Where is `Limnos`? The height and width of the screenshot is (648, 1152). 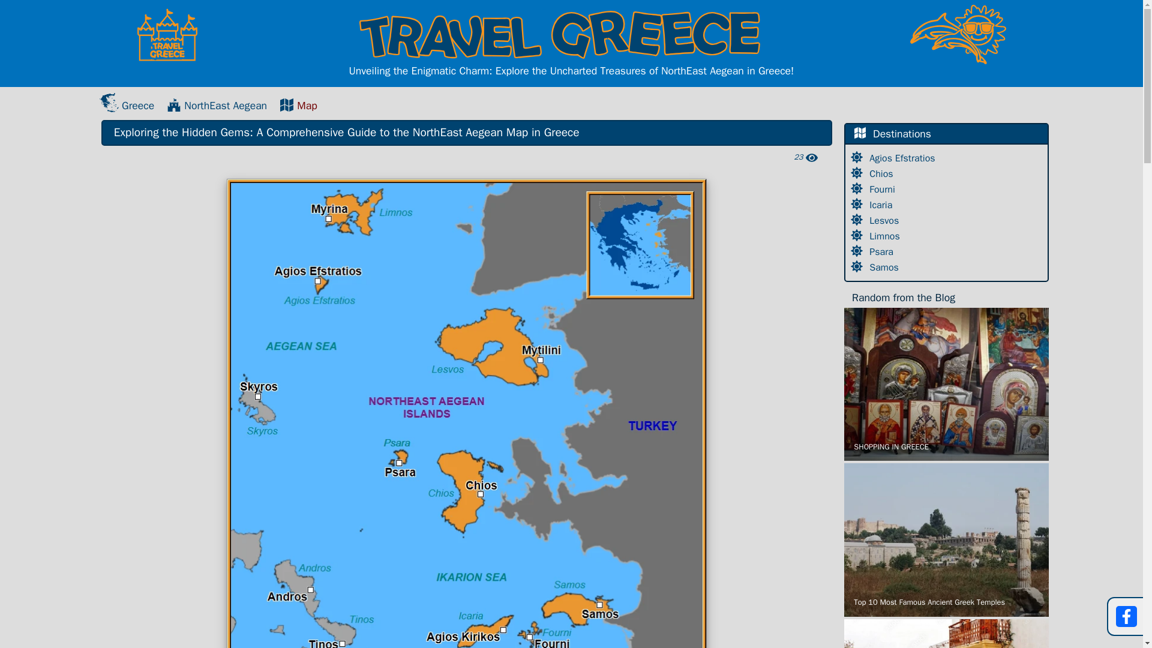 Limnos is located at coordinates (886, 236).